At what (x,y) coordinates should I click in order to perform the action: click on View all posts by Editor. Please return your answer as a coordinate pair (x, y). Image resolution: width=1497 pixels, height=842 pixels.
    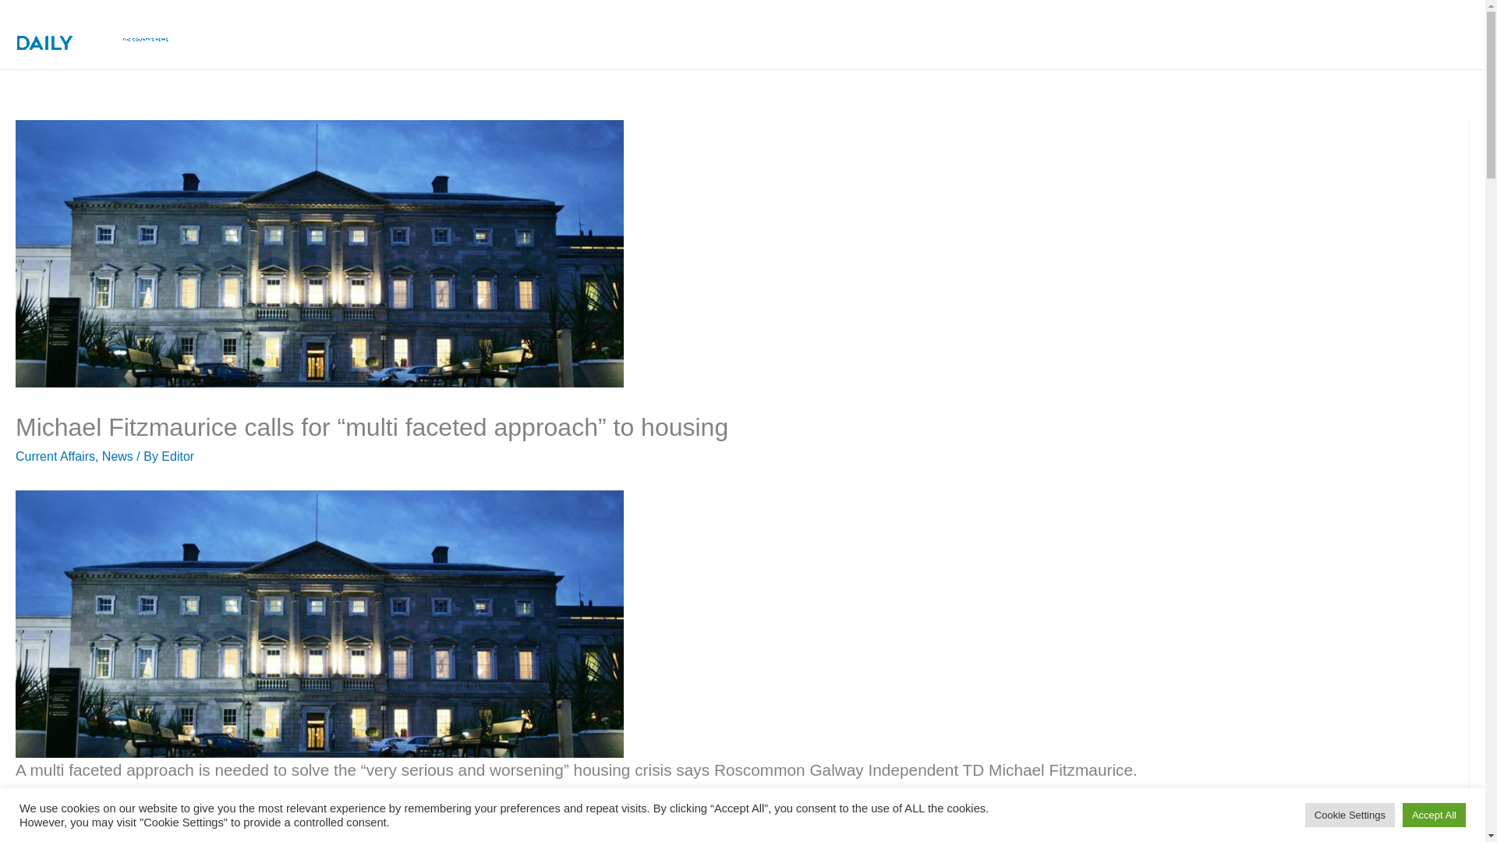
    Looking at the image, I should click on (178, 456).